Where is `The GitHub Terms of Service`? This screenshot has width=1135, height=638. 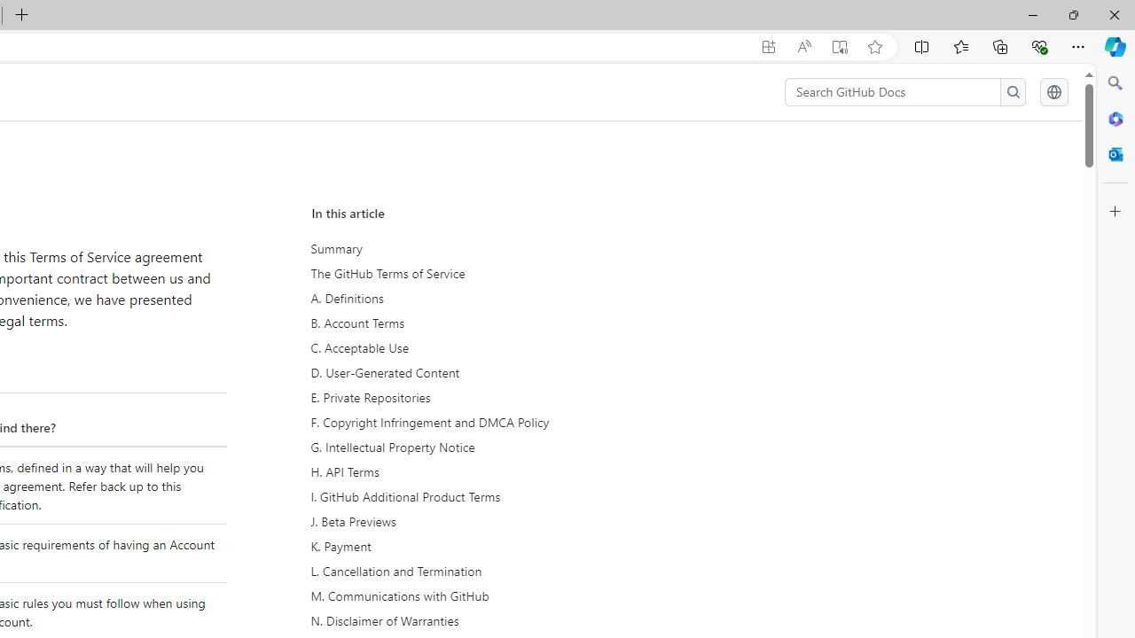
The GitHub Terms of Service is located at coordinates (475, 274).